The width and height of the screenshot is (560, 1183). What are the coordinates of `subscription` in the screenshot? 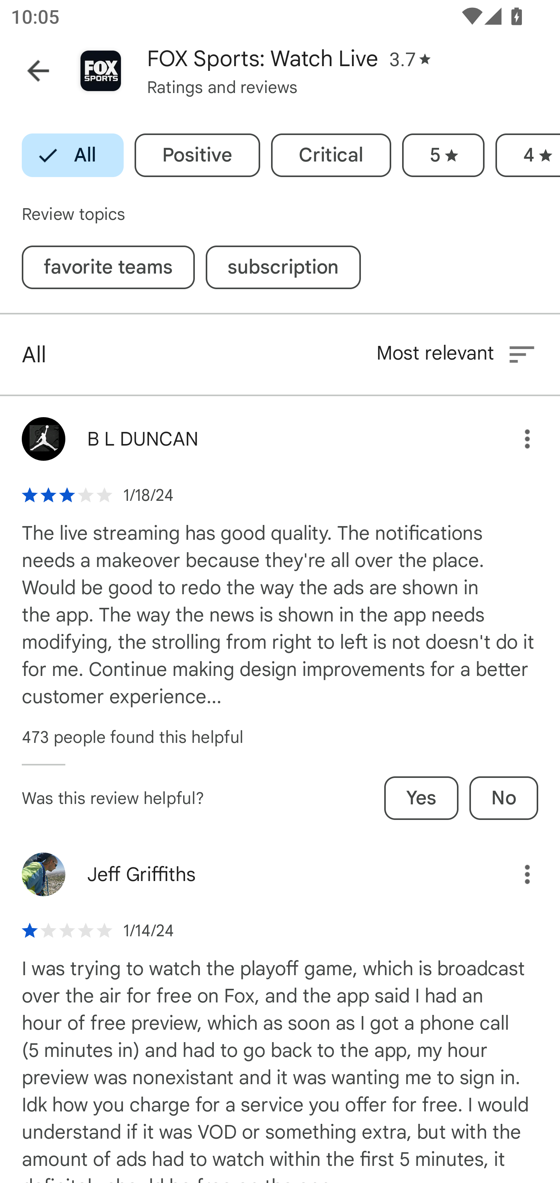 It's located at (283, 267).